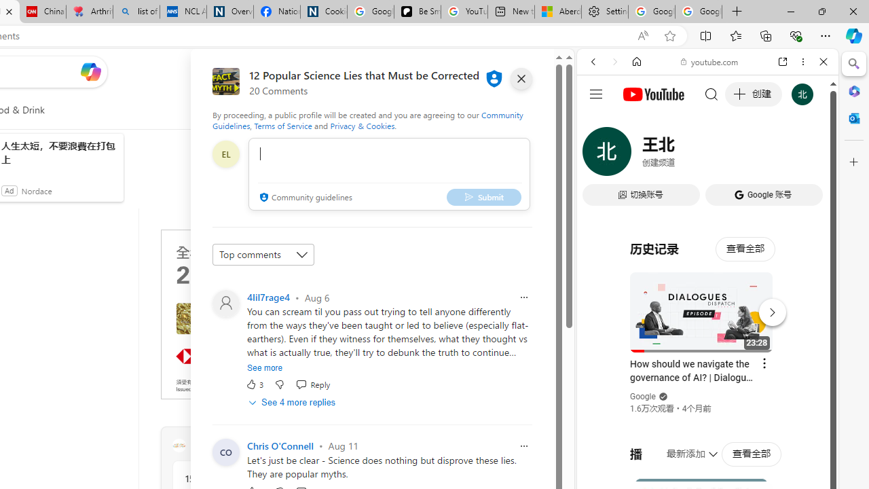 The image size is (869, 489). What do you see at coordinates (742, 155) in the screenshot?
I see `SEARCH TOOLS` at bounding box center [742, 155].